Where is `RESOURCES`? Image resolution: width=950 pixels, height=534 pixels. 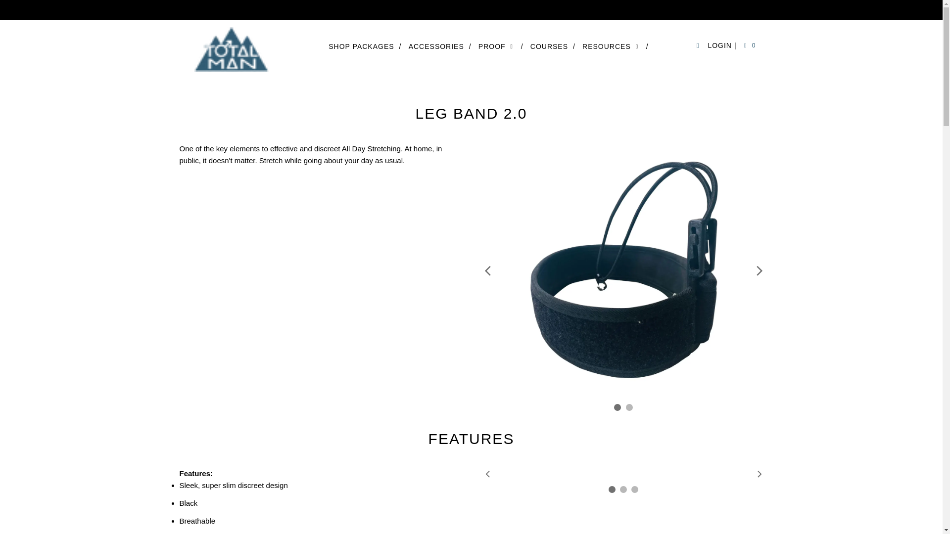 RESOURCES is located at coordinates (616, 46).